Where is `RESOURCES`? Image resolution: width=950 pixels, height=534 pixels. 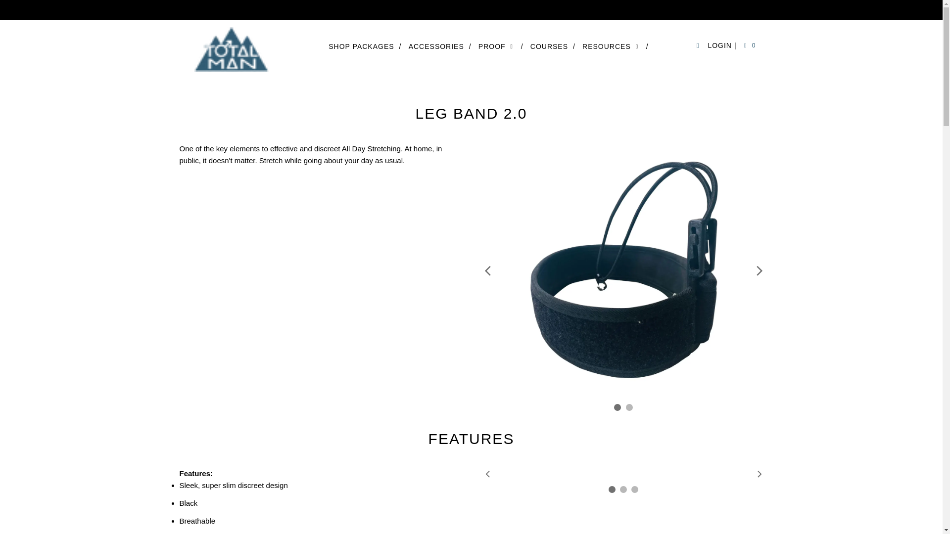 RESOURCES is located at coordinates (616, 46).